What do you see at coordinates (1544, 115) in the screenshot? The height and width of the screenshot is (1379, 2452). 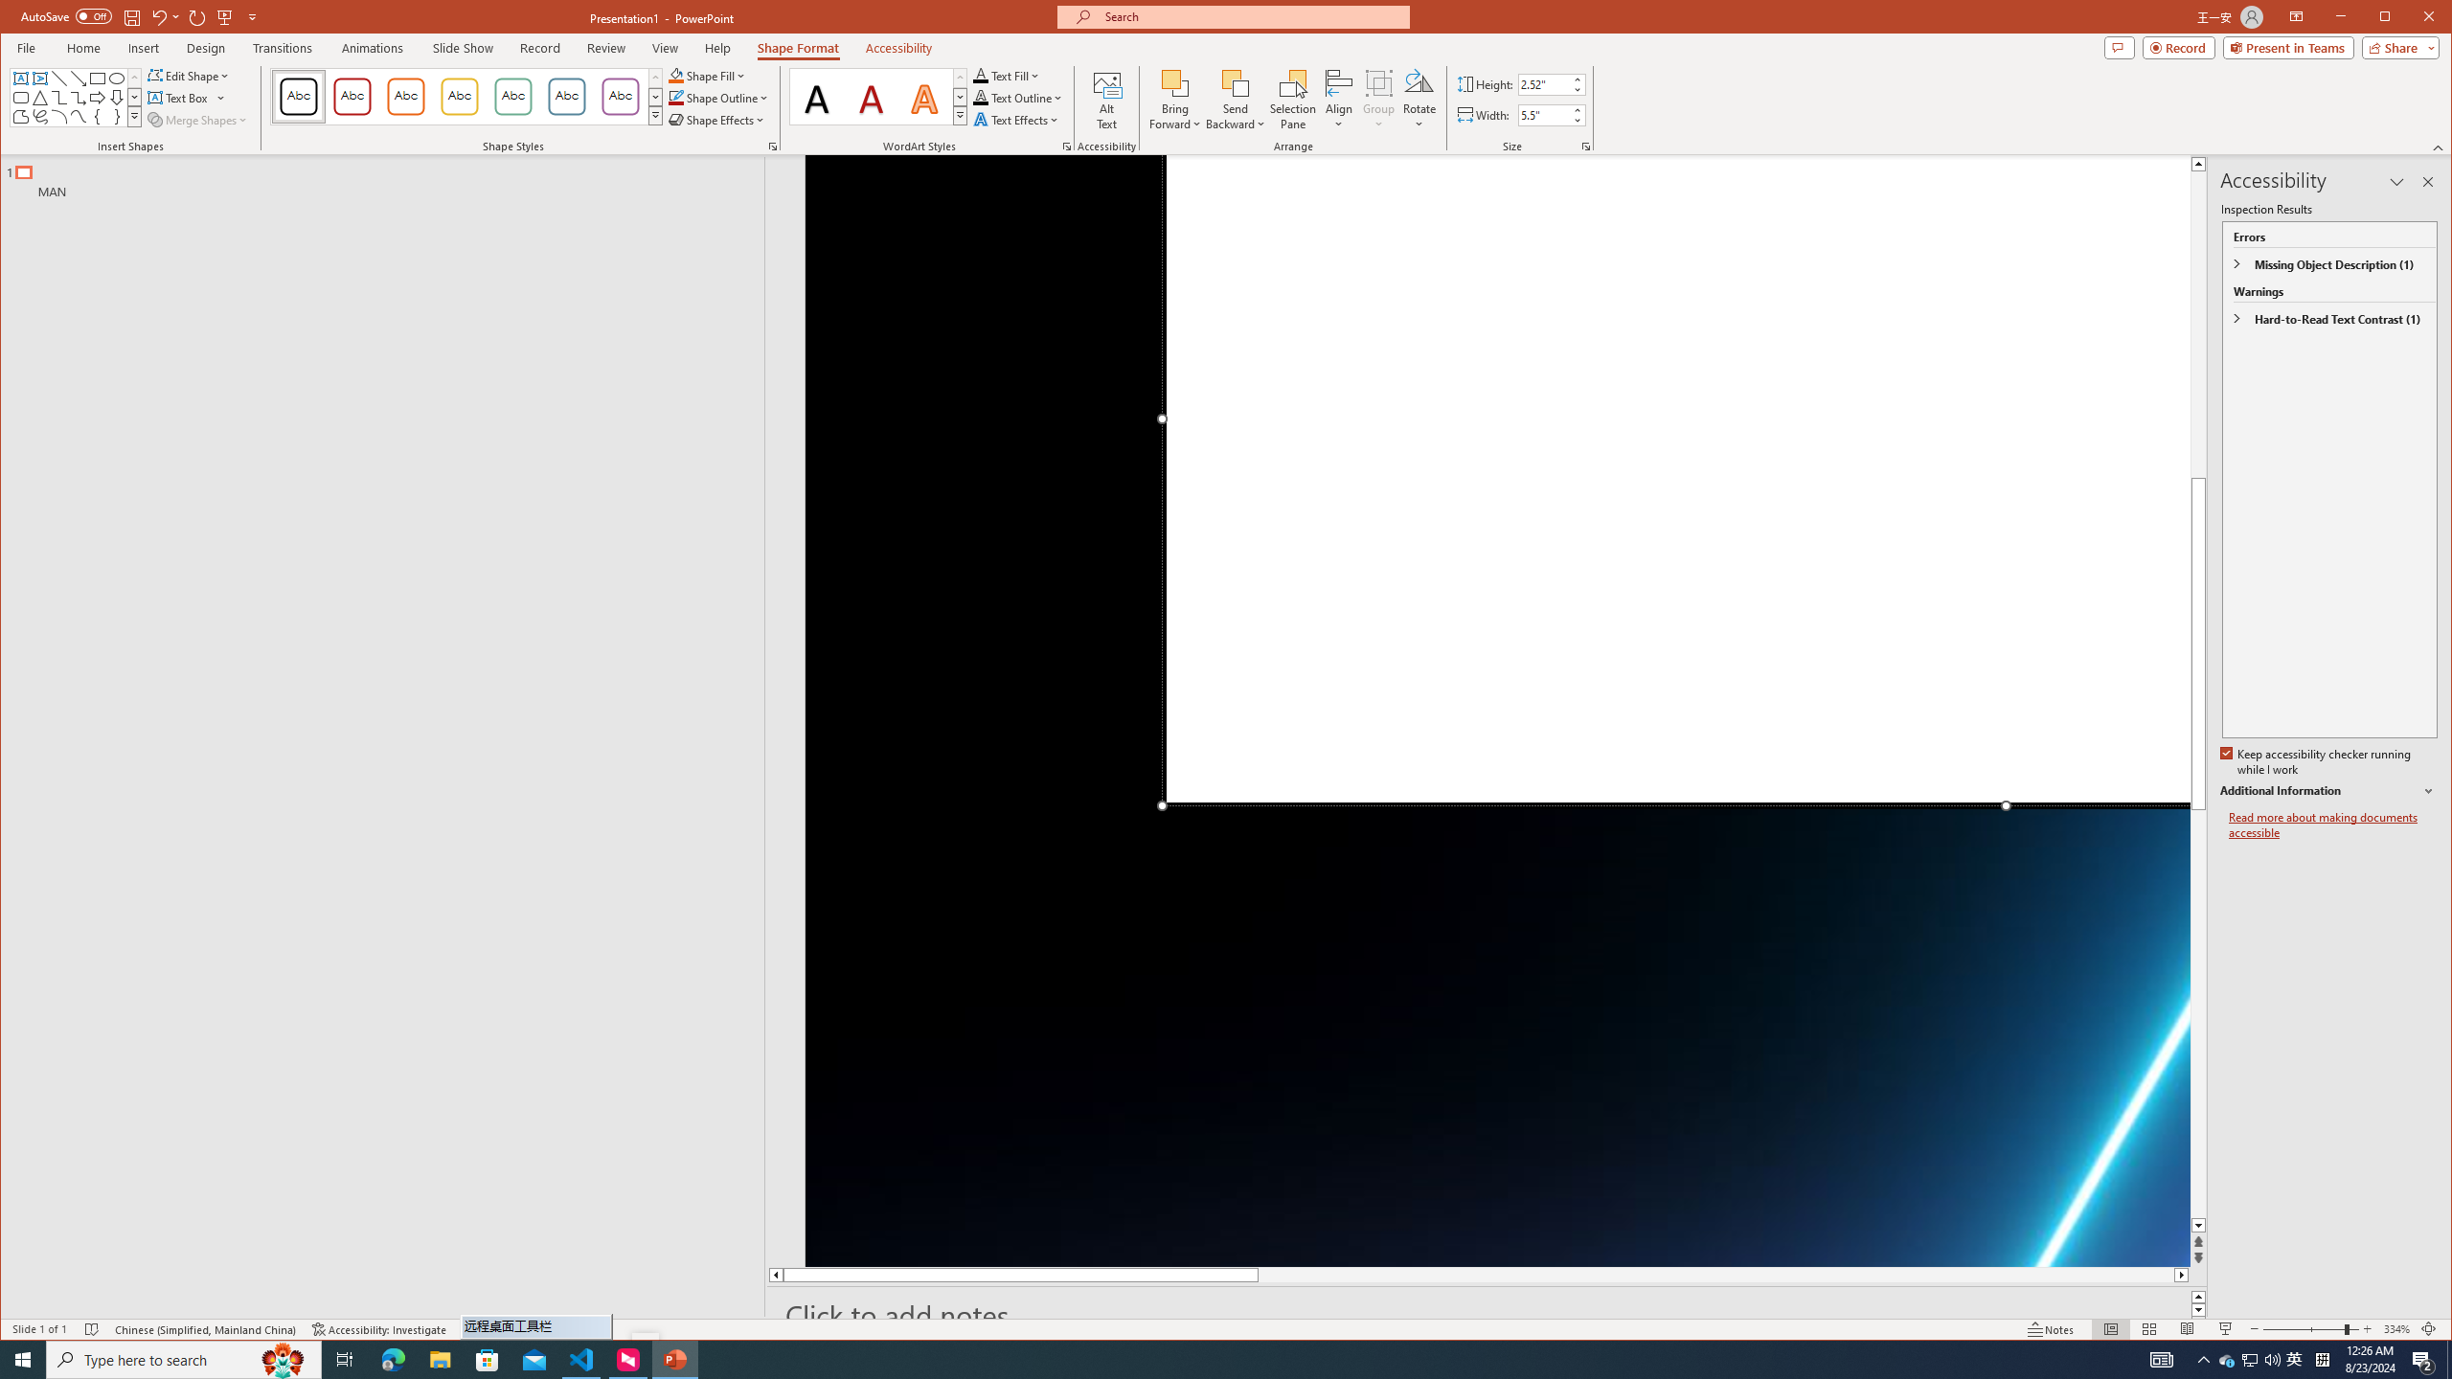 I see `Shape Width` at bounding box center [1544, 115].